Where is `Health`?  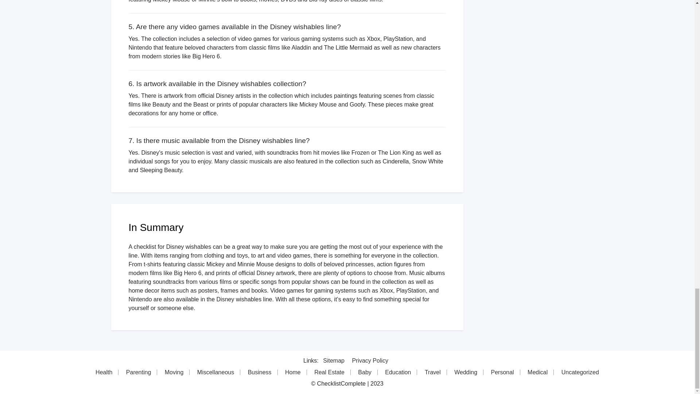 Health is located at coordinates (104, 372).